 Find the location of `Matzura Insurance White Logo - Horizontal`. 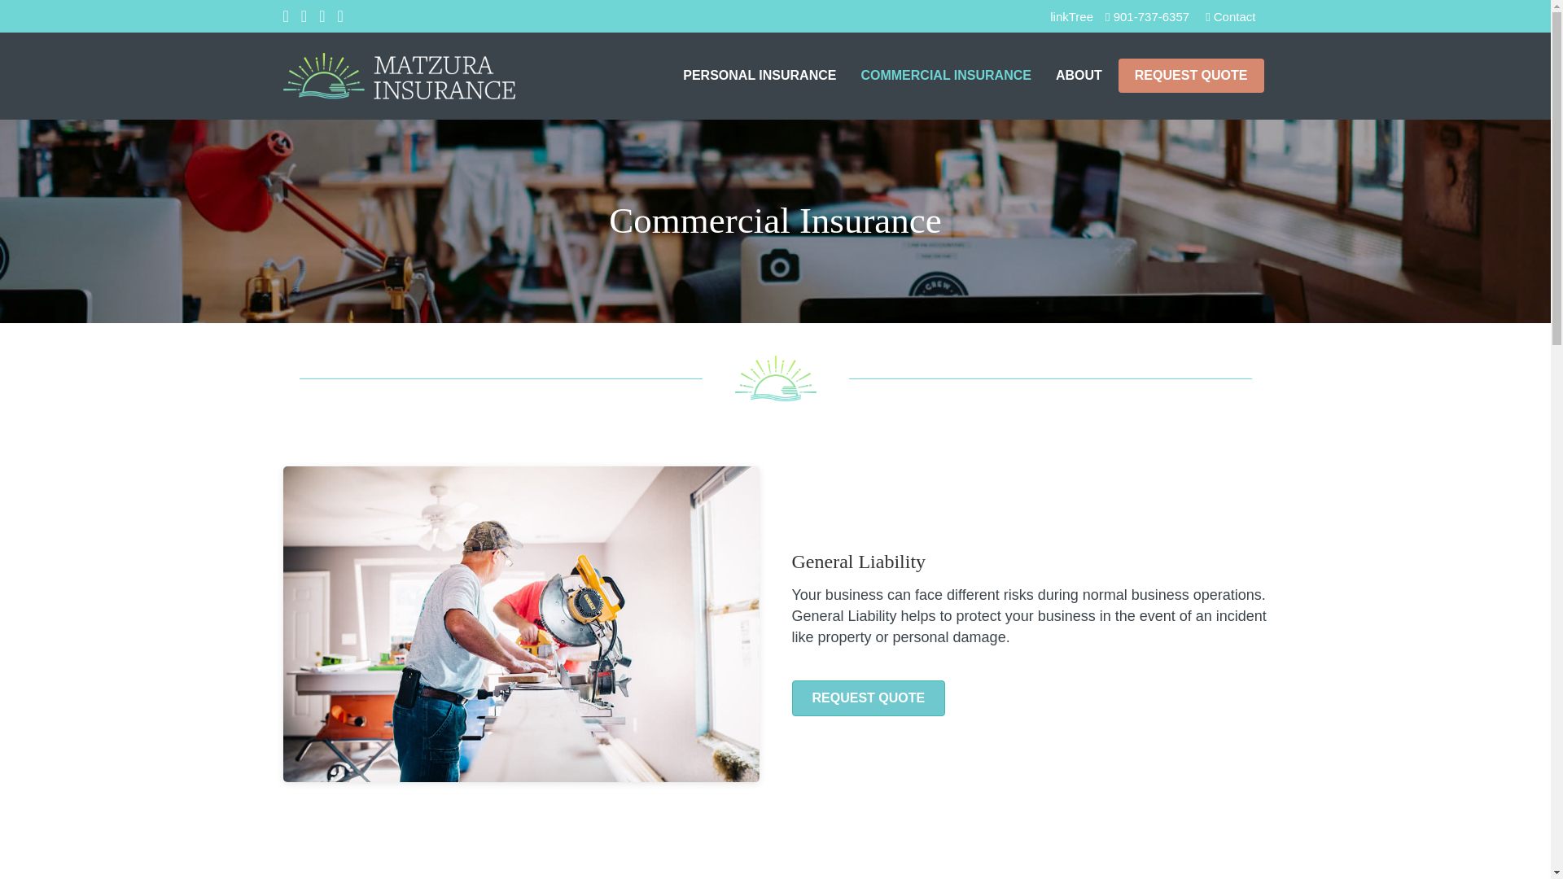

Matzura Insurance White Logo - Horizontal is located at coordinates (399, 76).